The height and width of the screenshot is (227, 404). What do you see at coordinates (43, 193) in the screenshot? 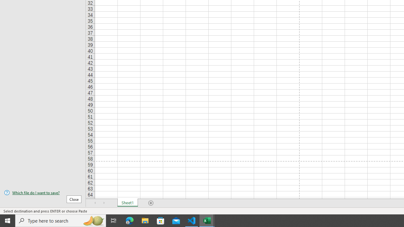
I see `Which file do I want to save?` at bounding box center [43, 193].